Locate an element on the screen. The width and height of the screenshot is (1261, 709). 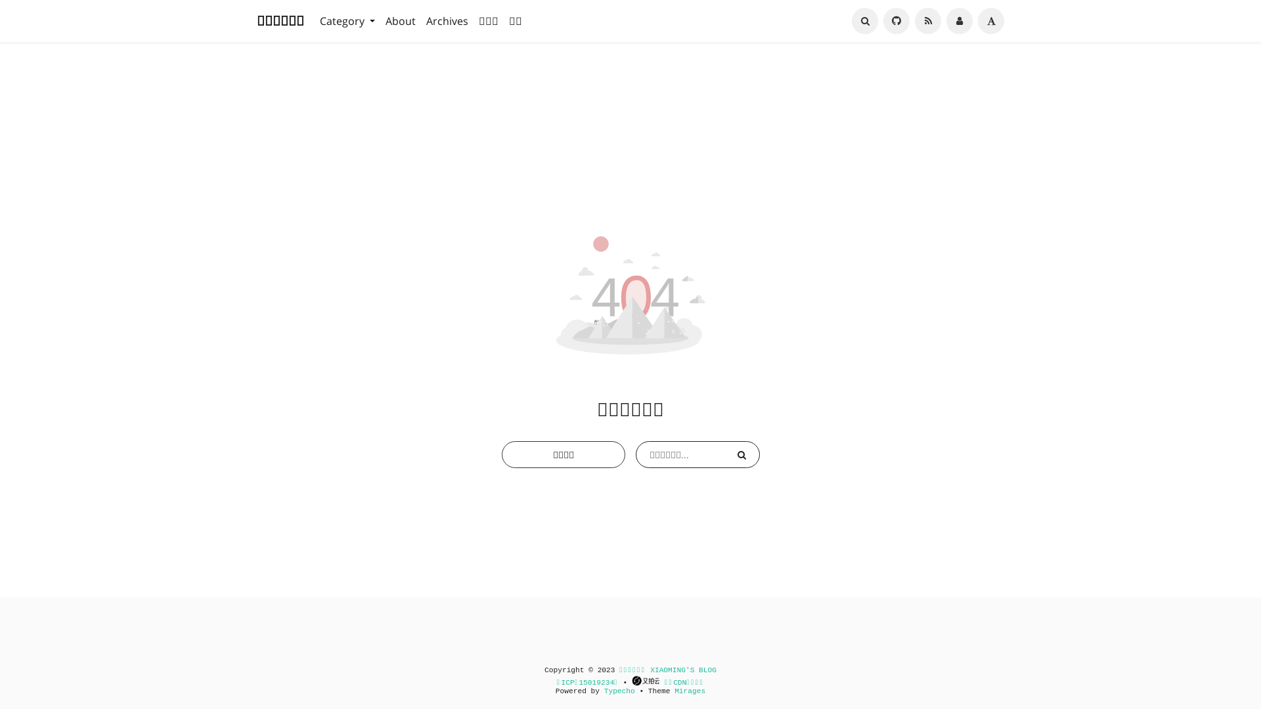
User is located at coordinates (960, 21).